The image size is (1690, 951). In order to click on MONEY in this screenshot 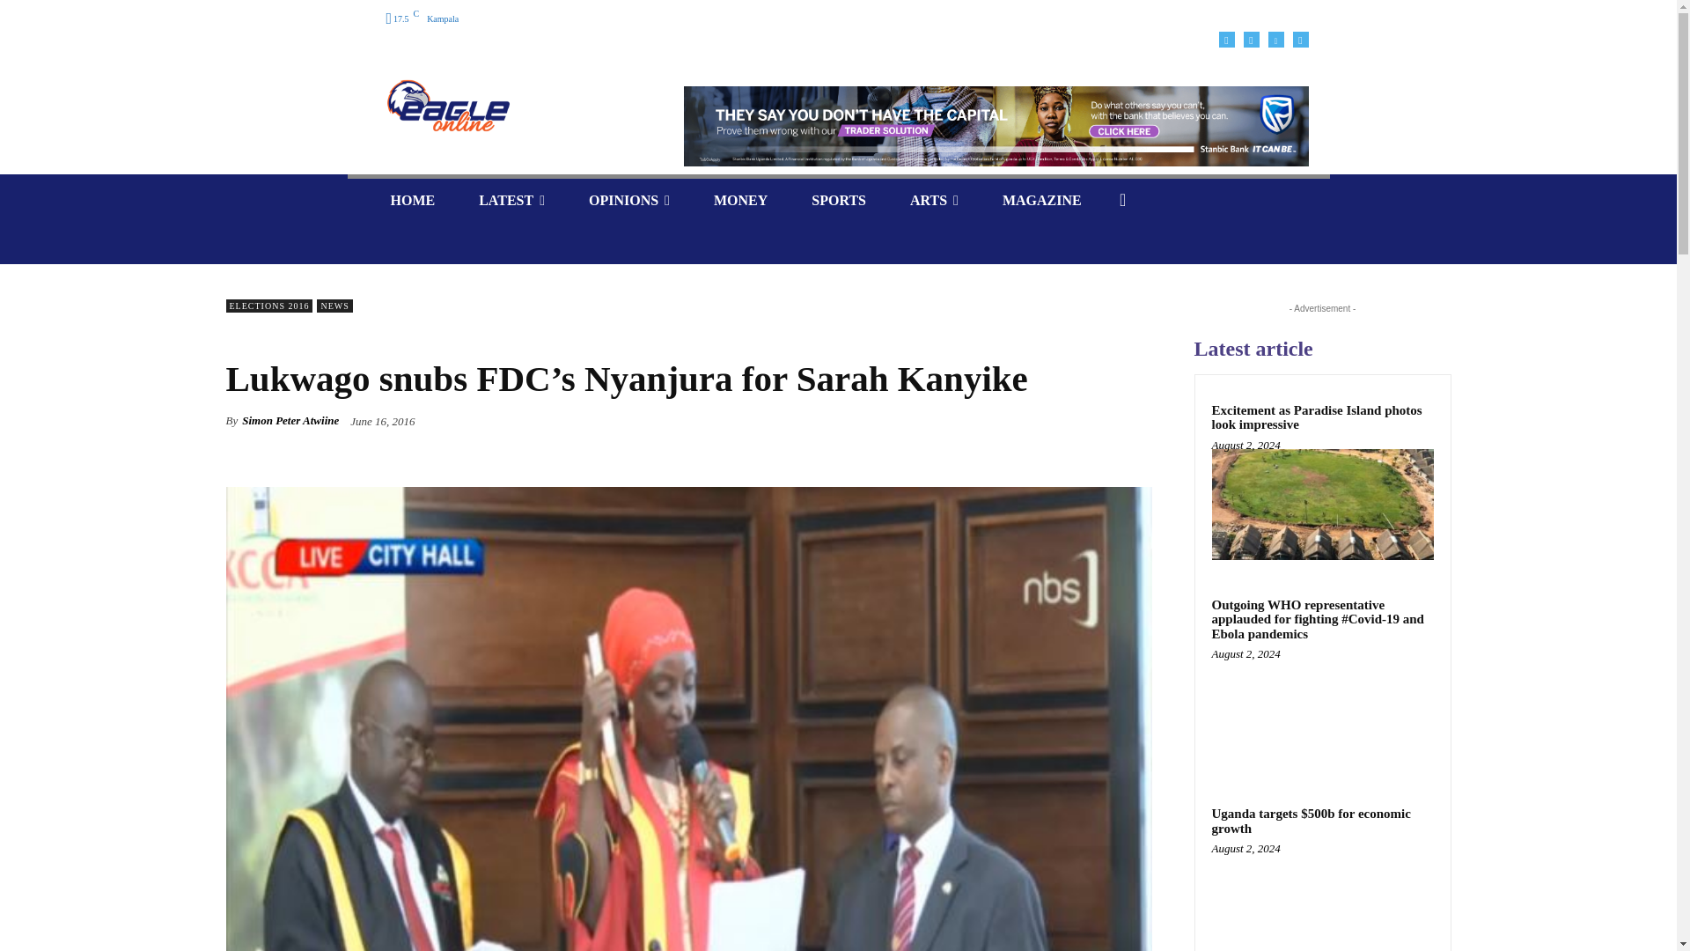, I will do `click(739, 200)`.